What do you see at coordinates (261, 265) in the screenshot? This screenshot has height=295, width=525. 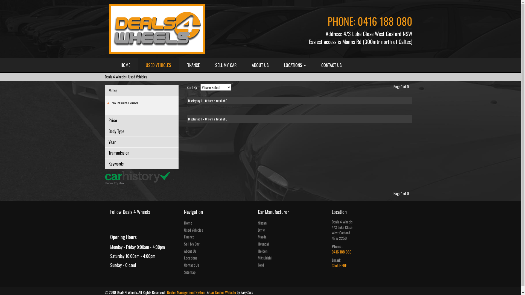 I see `Ford` at bounding box center [261, 265].